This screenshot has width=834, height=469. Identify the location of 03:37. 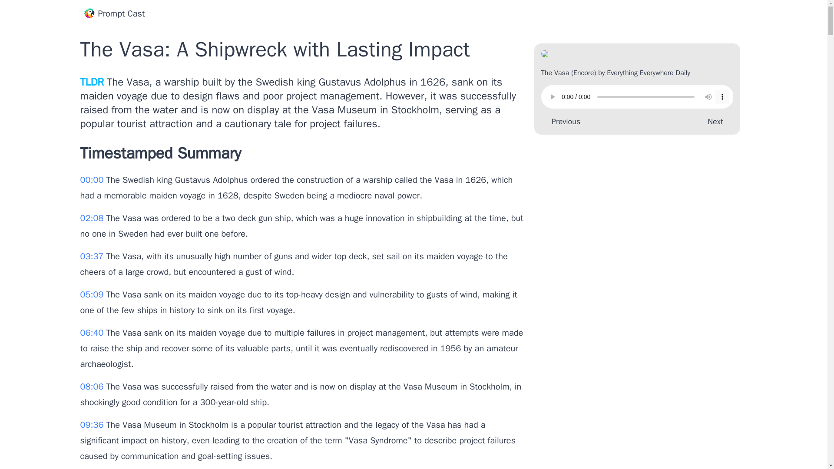
(93, 256).